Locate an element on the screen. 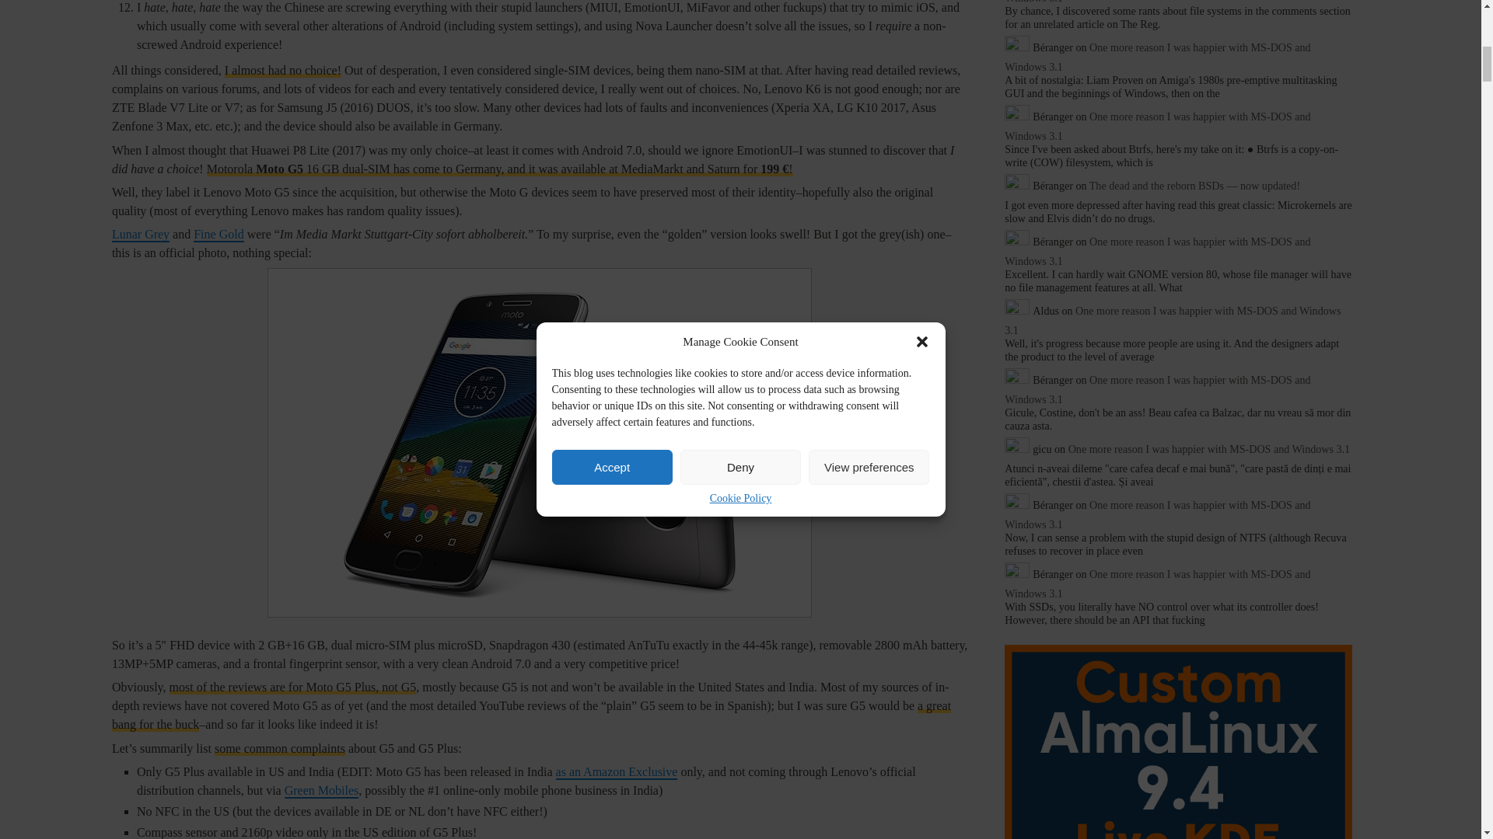 The image size is (1493, 839). as an Amazon Exclusive is located at coordinates (616, 772).